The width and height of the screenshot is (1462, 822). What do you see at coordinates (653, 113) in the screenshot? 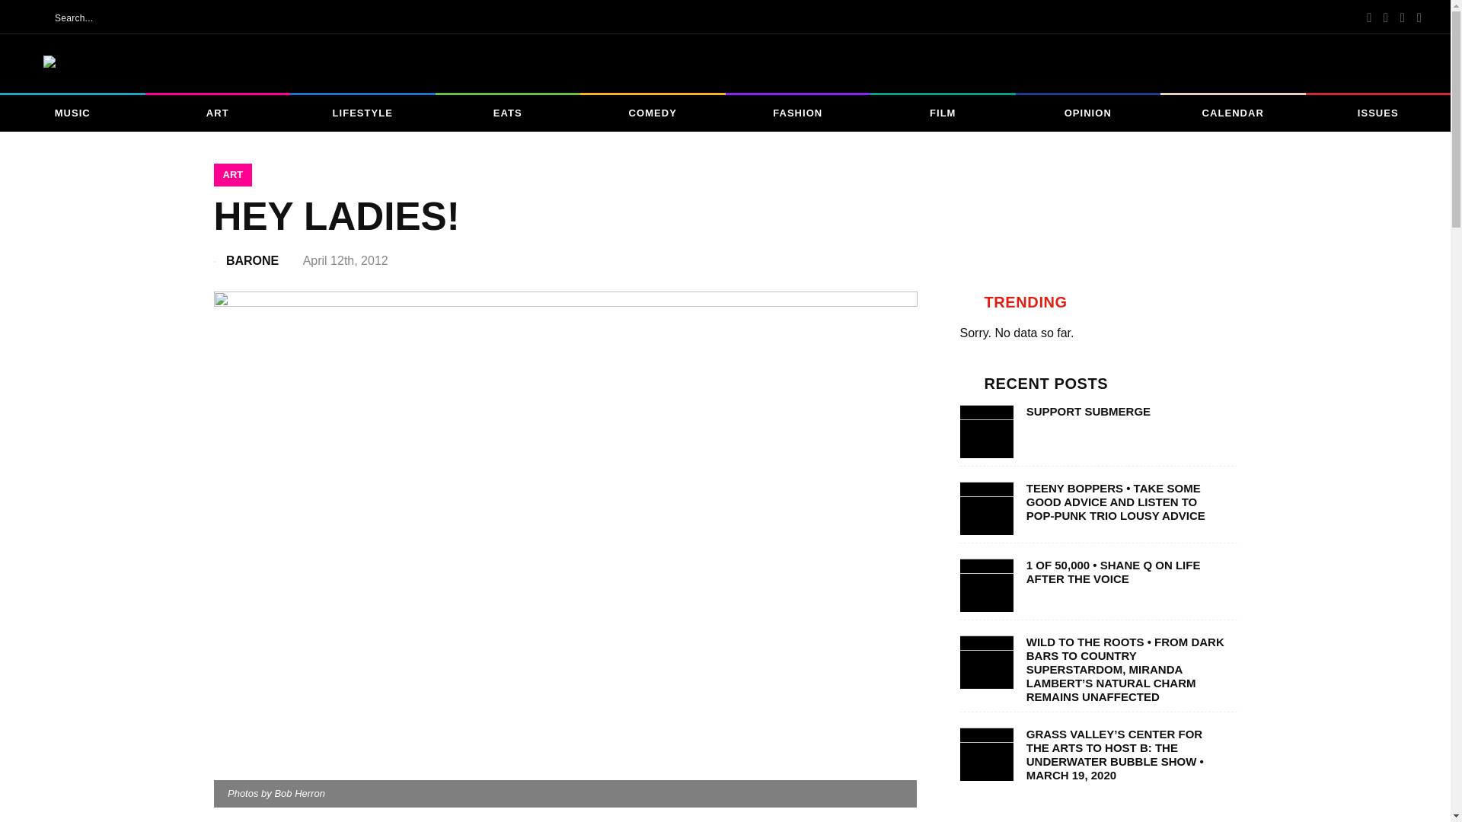
I see `COMEDY` at bounding box center [653, 113].